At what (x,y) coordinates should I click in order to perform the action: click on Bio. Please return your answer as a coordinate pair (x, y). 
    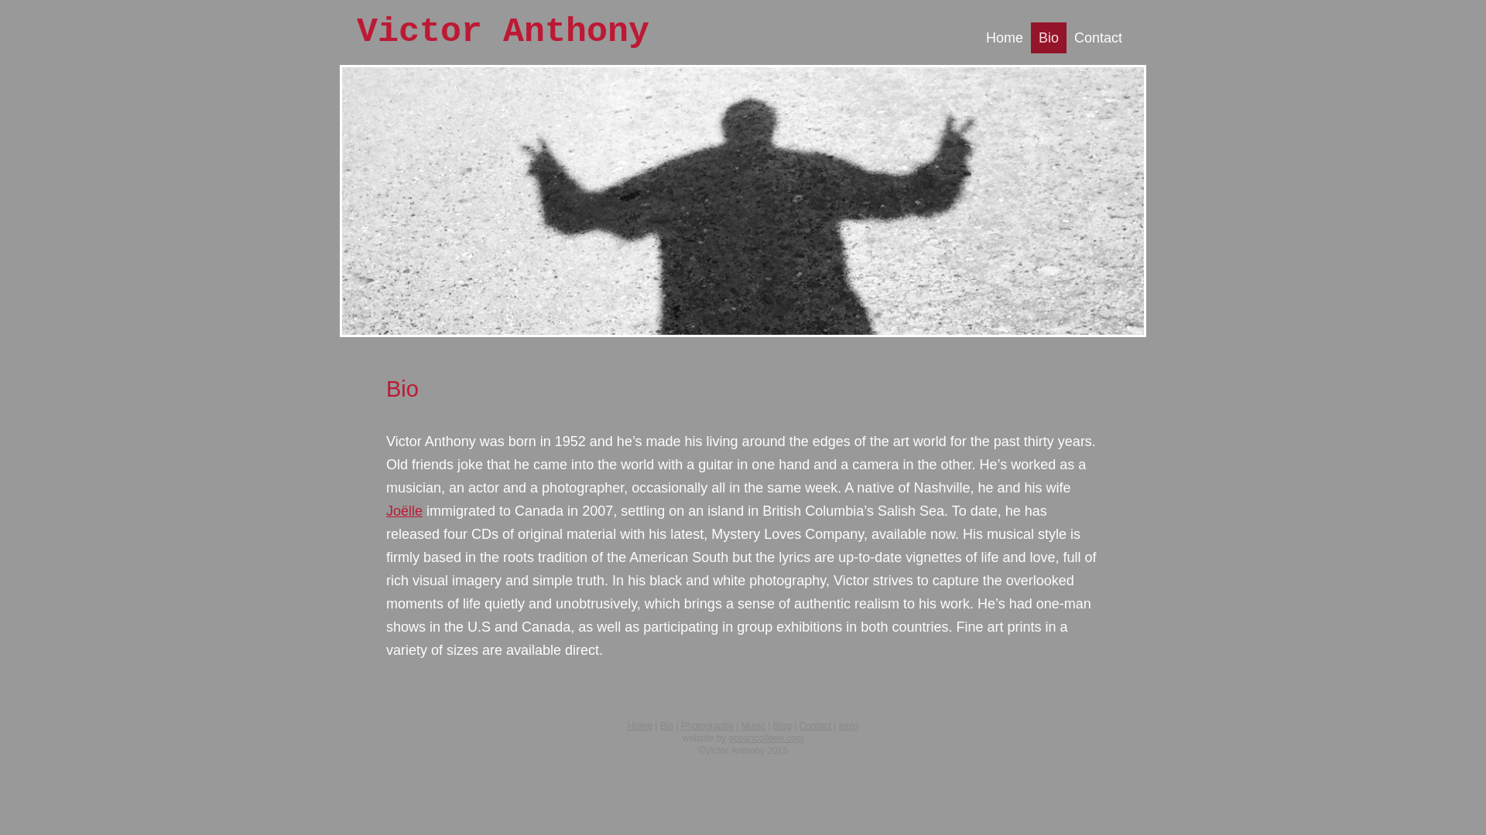
    Looking at the image, I should click on (1049, 38).